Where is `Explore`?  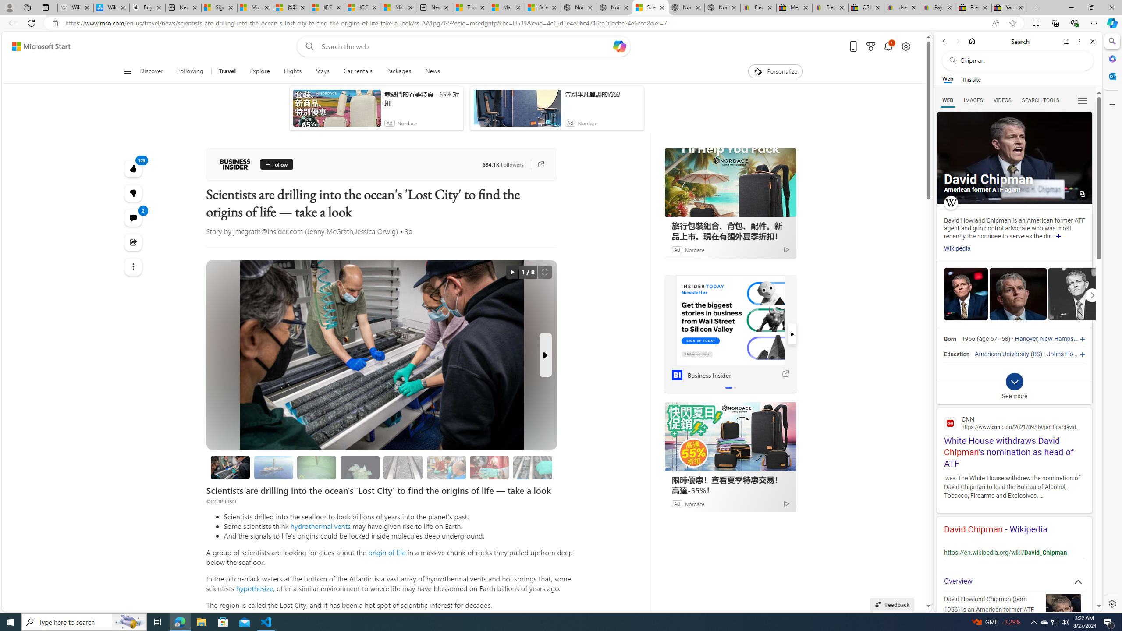
Explore is located at coordinates (260, 71).